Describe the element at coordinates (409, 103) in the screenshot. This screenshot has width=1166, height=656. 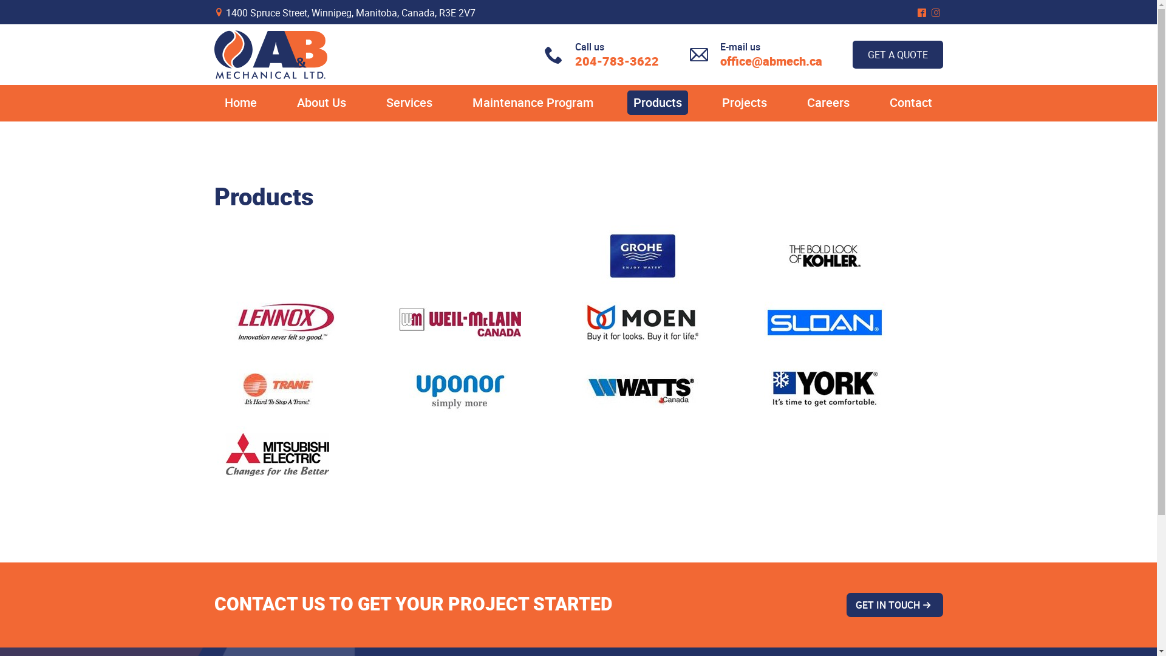
I see `Services` at that location.